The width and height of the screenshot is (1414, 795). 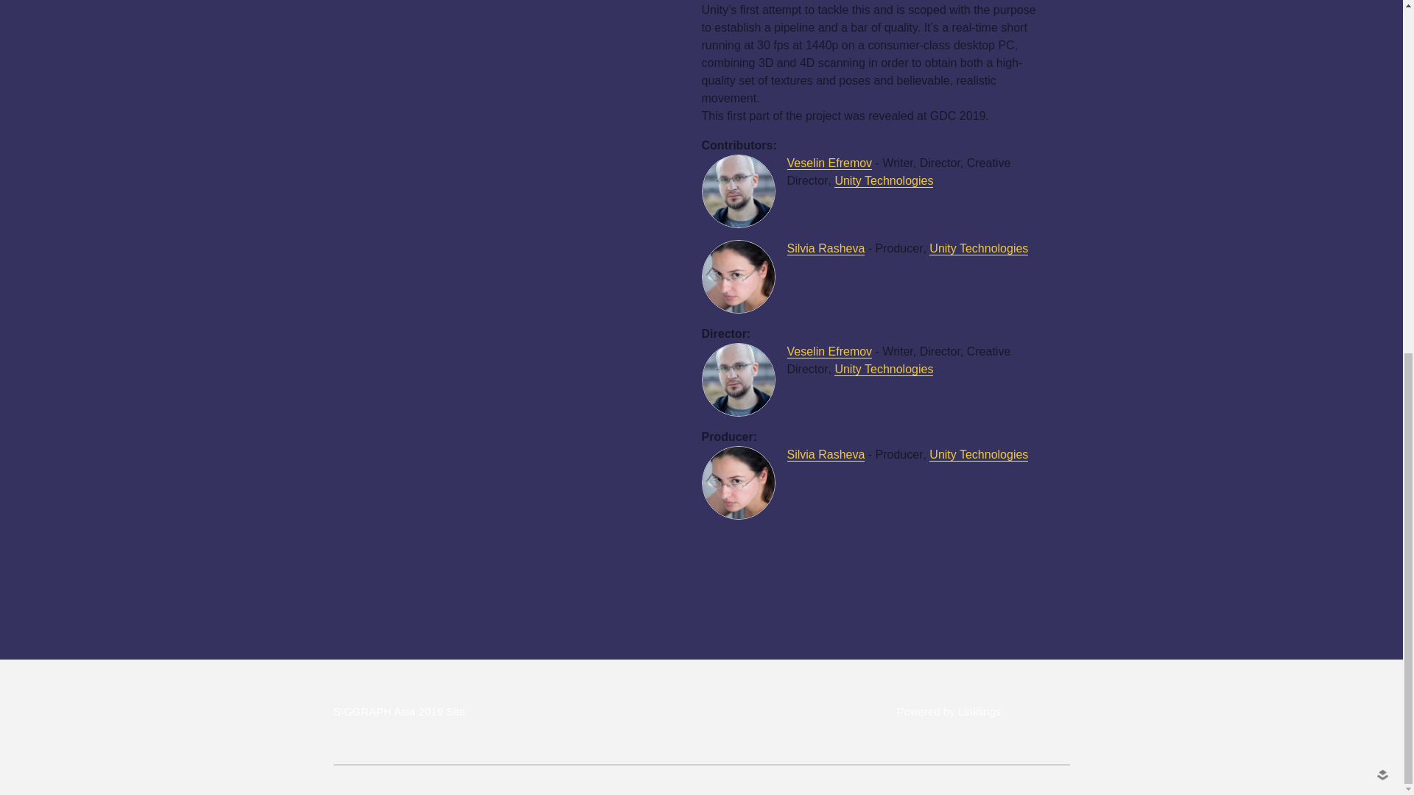 What do you see at coordinates (978, 455) in the screenshot?
I see `Unity Technologies` at bounding box center [978, 455].